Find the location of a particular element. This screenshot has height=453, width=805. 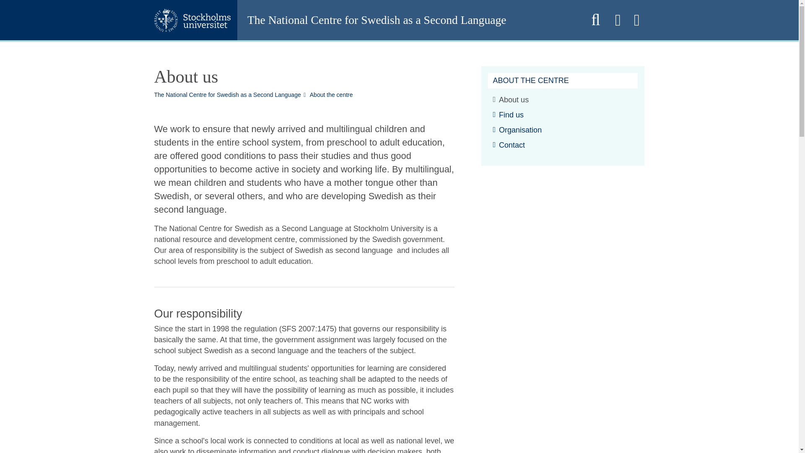

The National Centre for Swedish as a Second Language is located at coordinates (228, 95).